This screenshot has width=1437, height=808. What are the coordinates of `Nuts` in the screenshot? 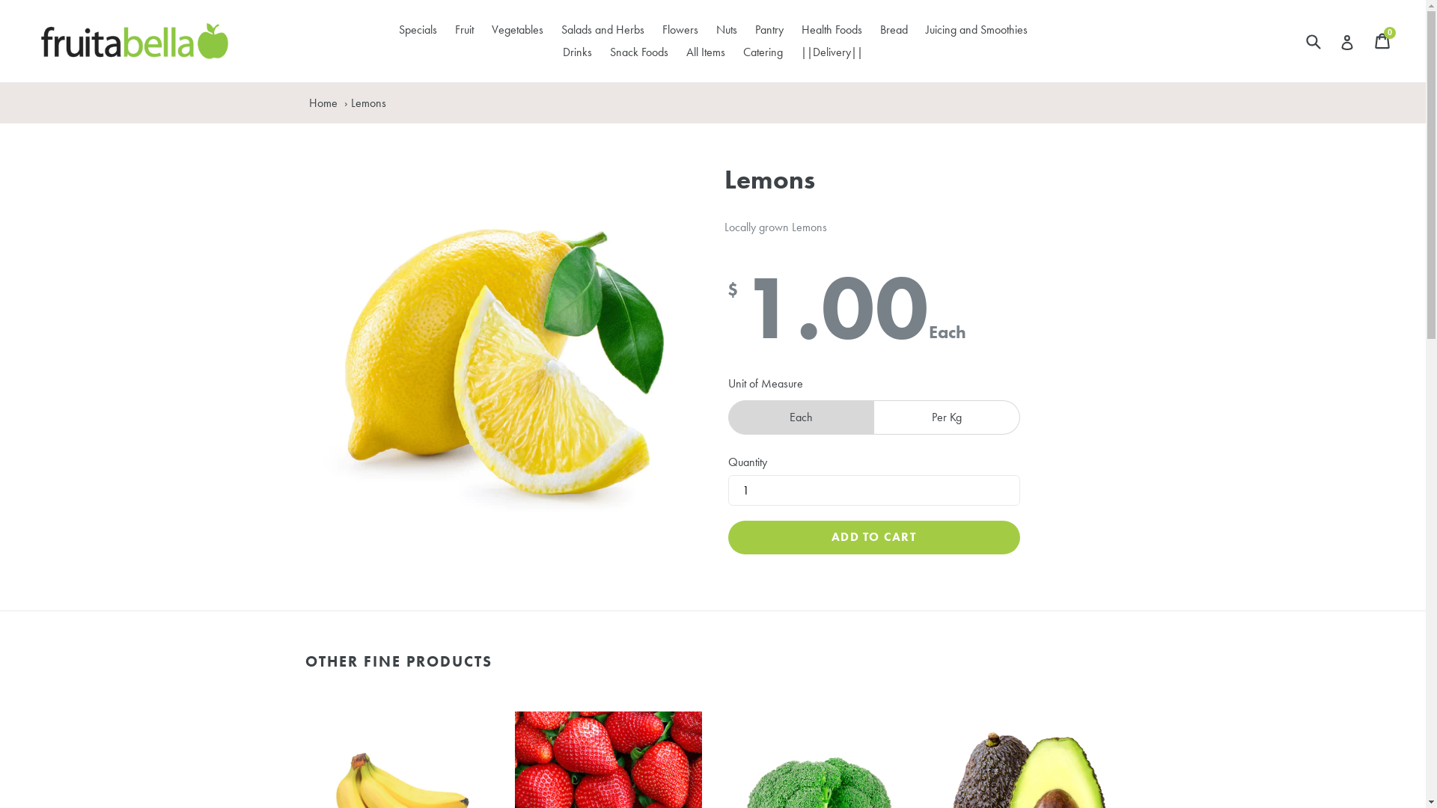 It's located at (726, 30).